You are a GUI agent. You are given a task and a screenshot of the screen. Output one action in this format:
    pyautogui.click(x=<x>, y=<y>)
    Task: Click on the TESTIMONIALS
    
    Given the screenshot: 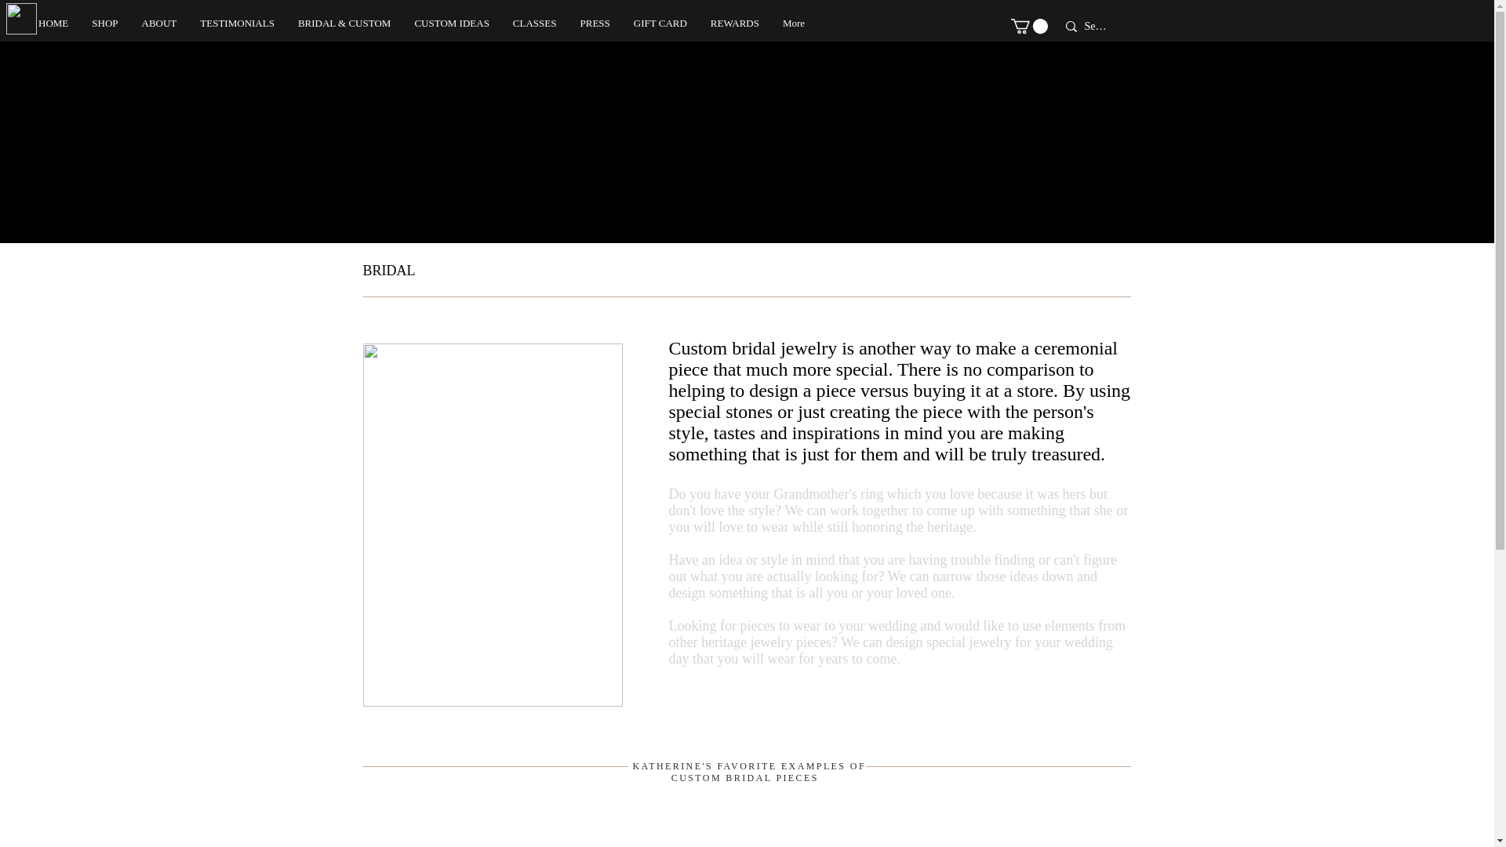 What is the action you would take?
    pyautogui.click(x=237, y=27)
    